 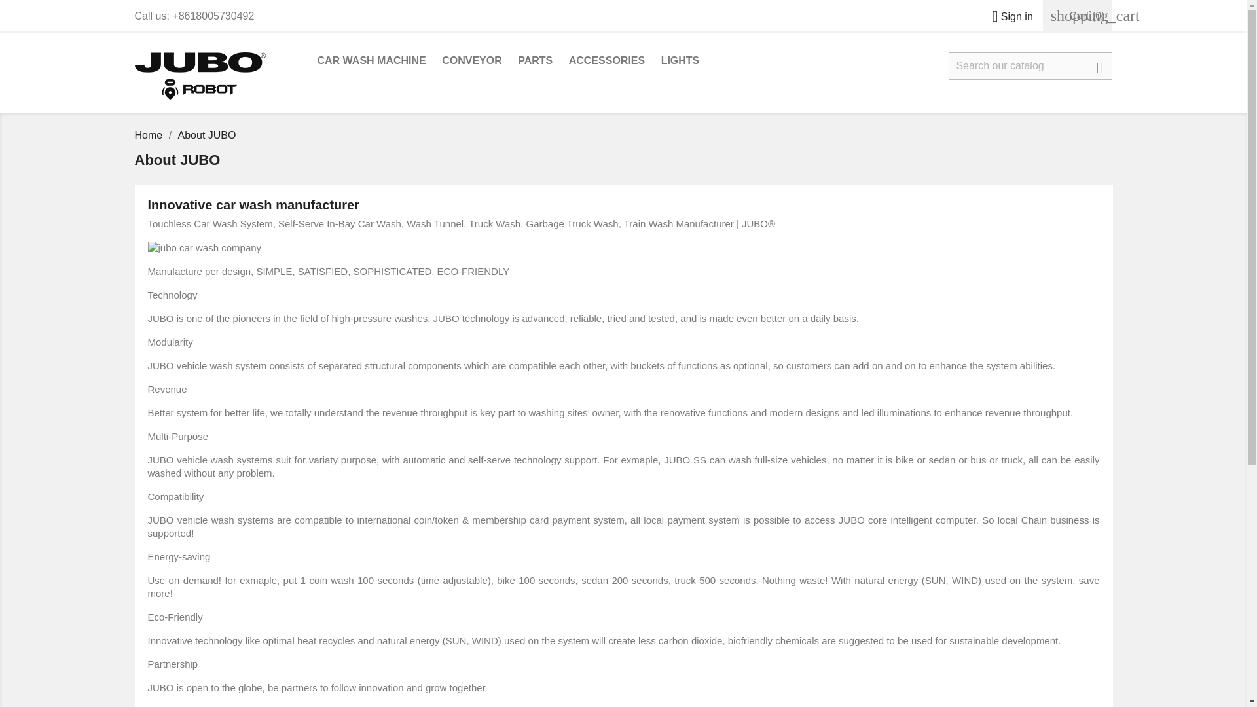 What do you see at coordinates (207, 135) in the screenshot?
I see `About JUBO` at bounding box center [207, 135].